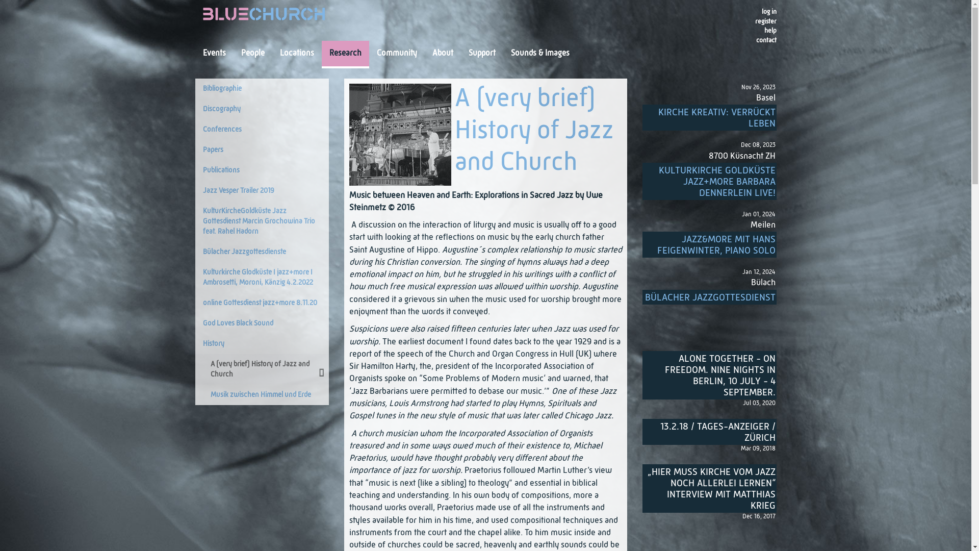  I want to click on Sounds & Images, so click(539, 54).